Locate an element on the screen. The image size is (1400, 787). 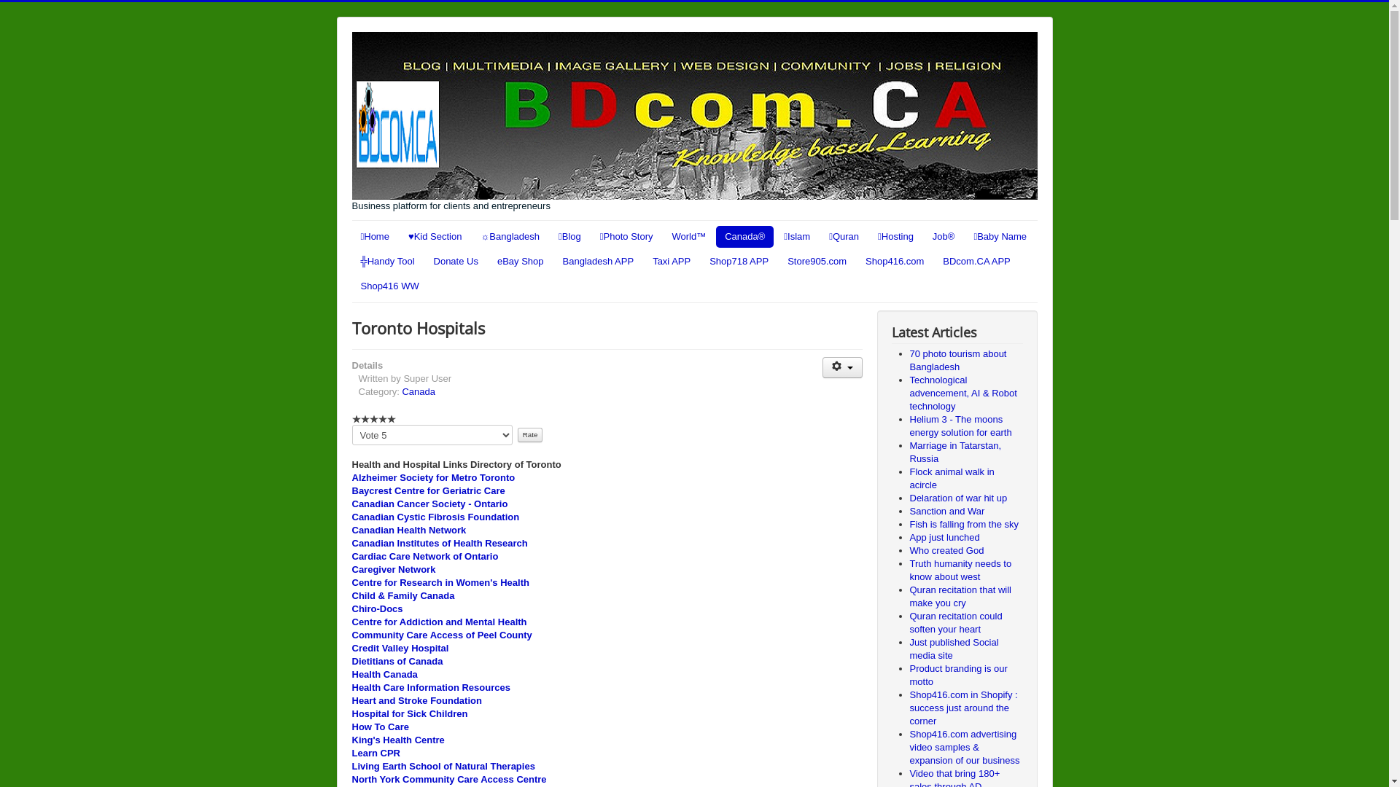
Hospital for Sick Children is located at coordinates (410, 714).